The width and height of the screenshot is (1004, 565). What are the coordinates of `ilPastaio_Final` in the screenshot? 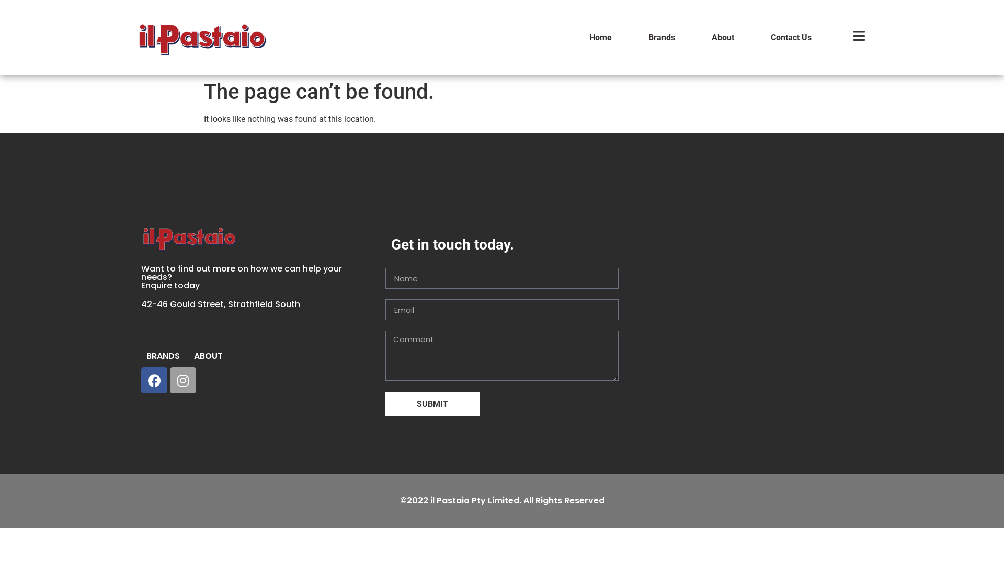 It's located at (201, 38).